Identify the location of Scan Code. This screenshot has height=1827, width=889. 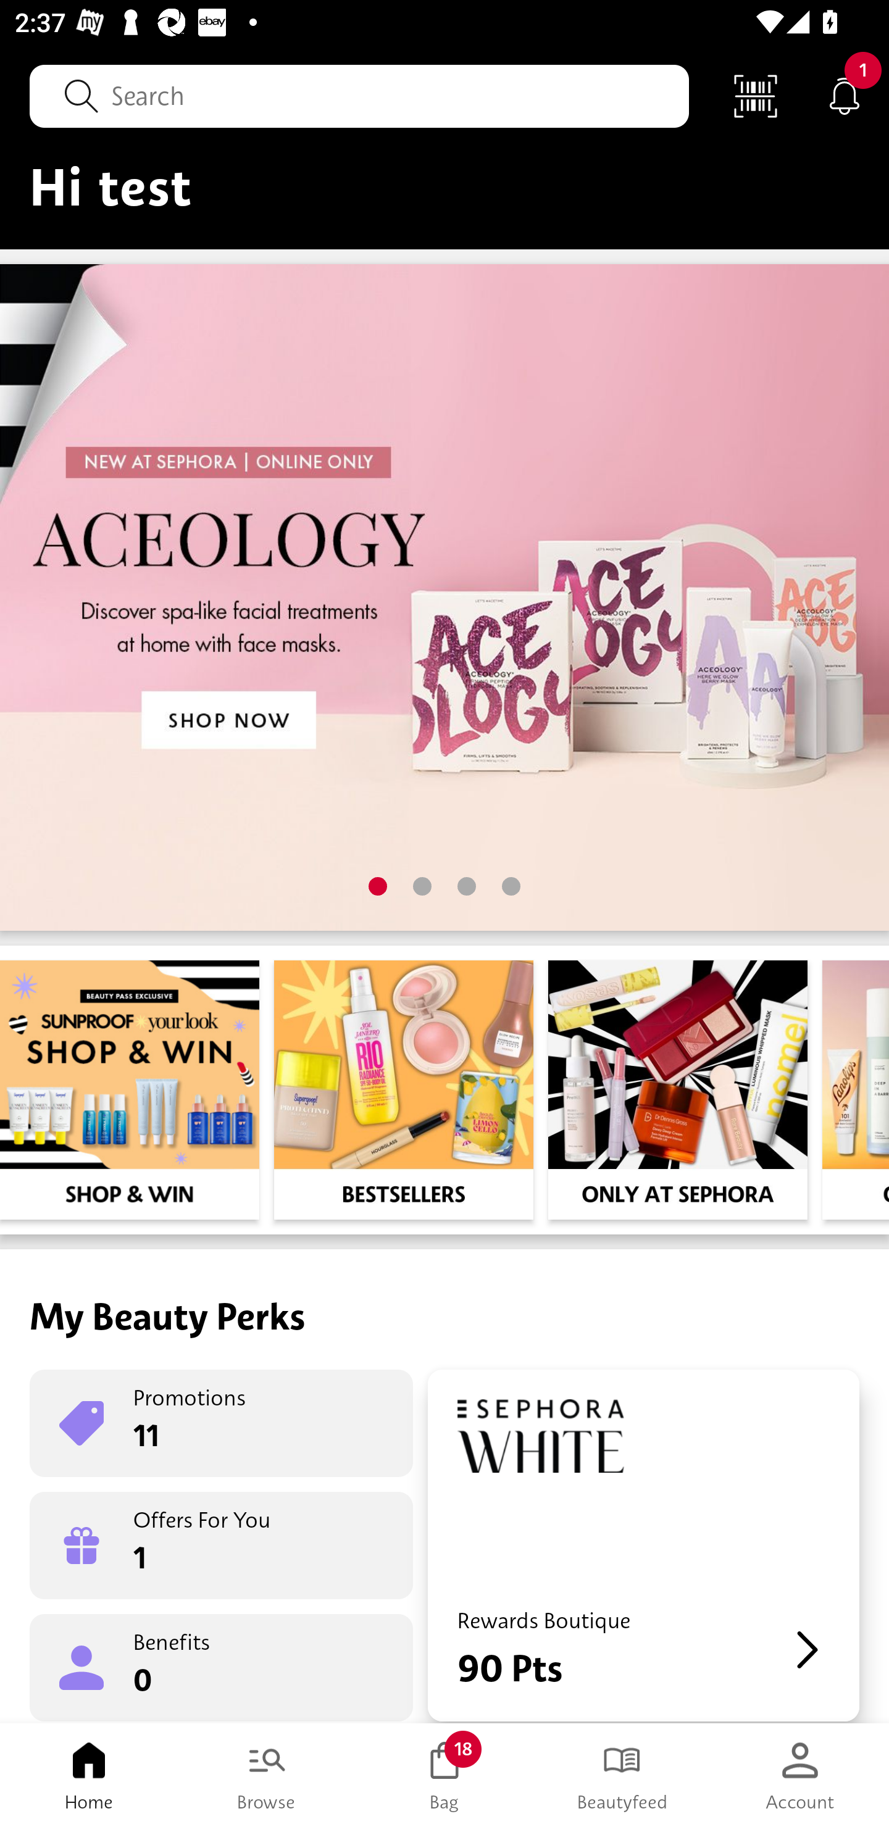
(756, 95).